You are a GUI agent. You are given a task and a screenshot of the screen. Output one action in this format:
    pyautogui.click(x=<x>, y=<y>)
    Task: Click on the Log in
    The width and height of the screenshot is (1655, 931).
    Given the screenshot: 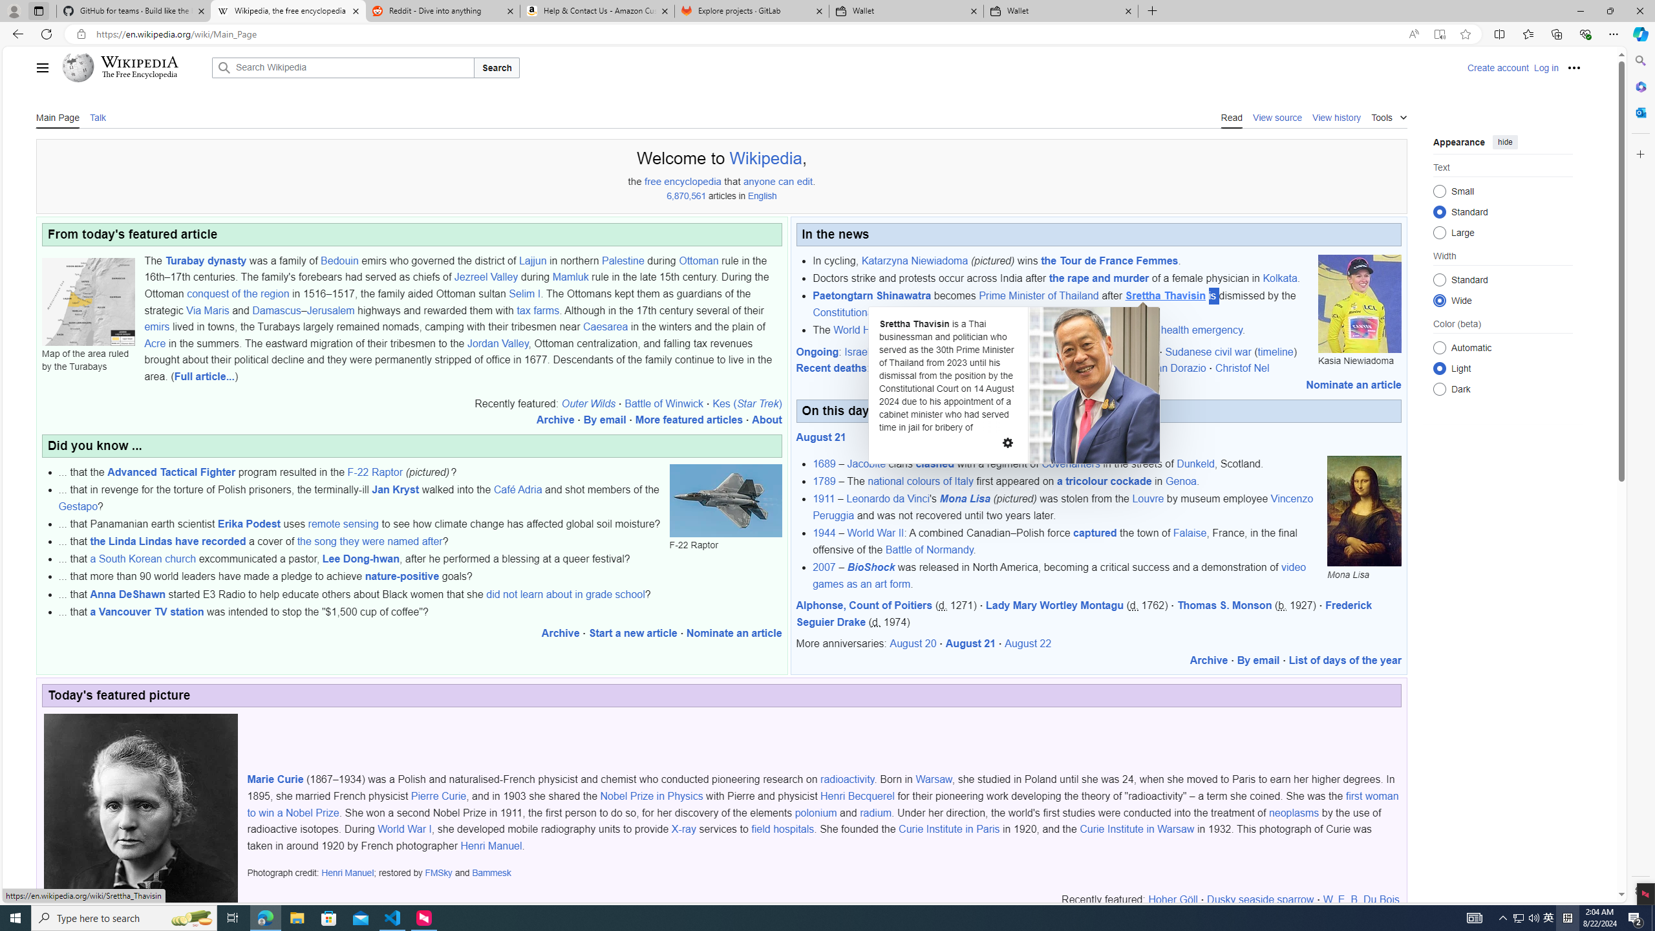 What is the action you would take?
    pyautogui.click(x=1546, y=67)
    